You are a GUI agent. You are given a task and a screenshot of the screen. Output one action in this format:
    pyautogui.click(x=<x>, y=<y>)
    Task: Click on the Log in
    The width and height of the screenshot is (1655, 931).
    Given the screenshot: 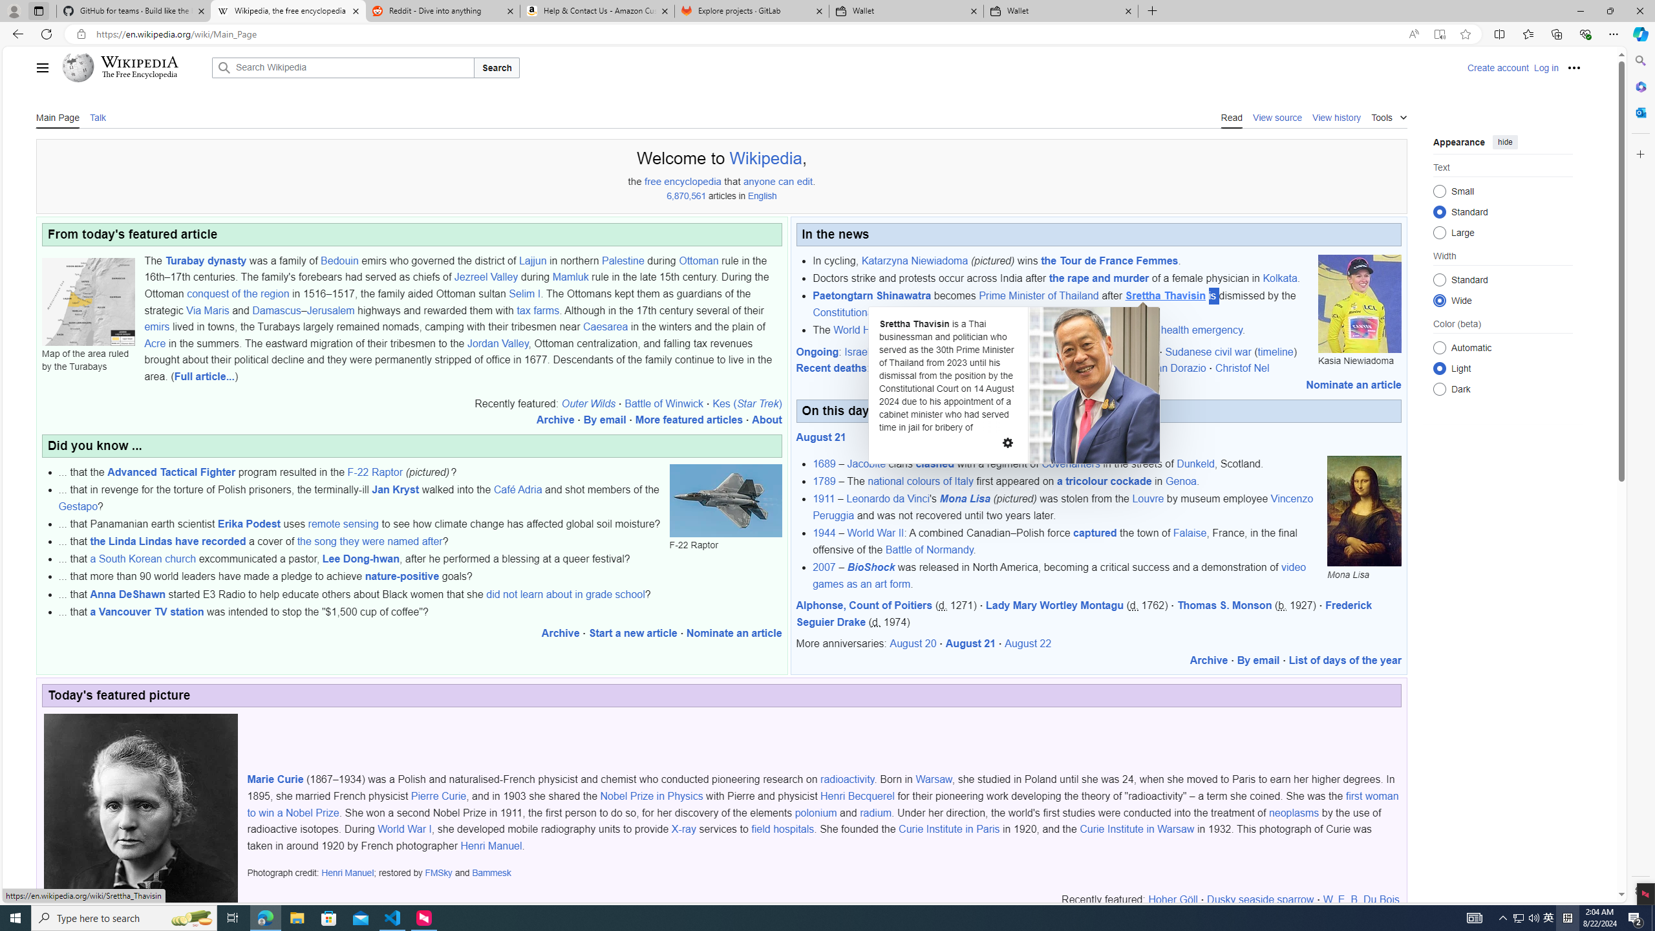 What is the action you would take?
    pyautogui.click(x=1546, y=67)
    